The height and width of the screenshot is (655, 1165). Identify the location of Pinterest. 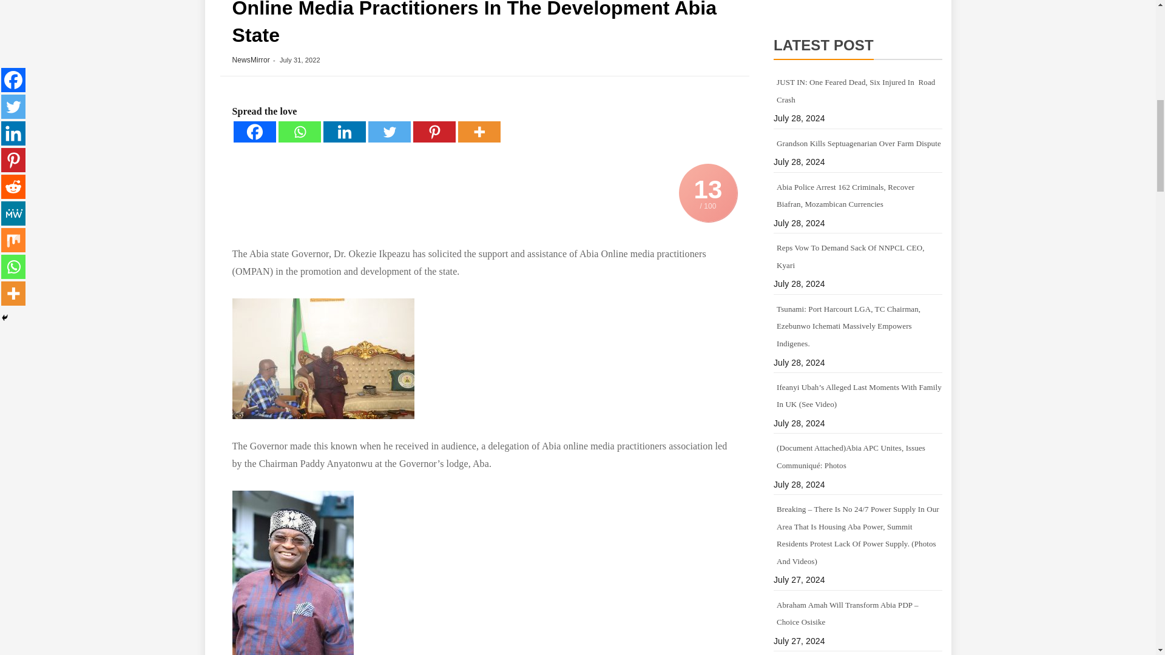
(433, 132).